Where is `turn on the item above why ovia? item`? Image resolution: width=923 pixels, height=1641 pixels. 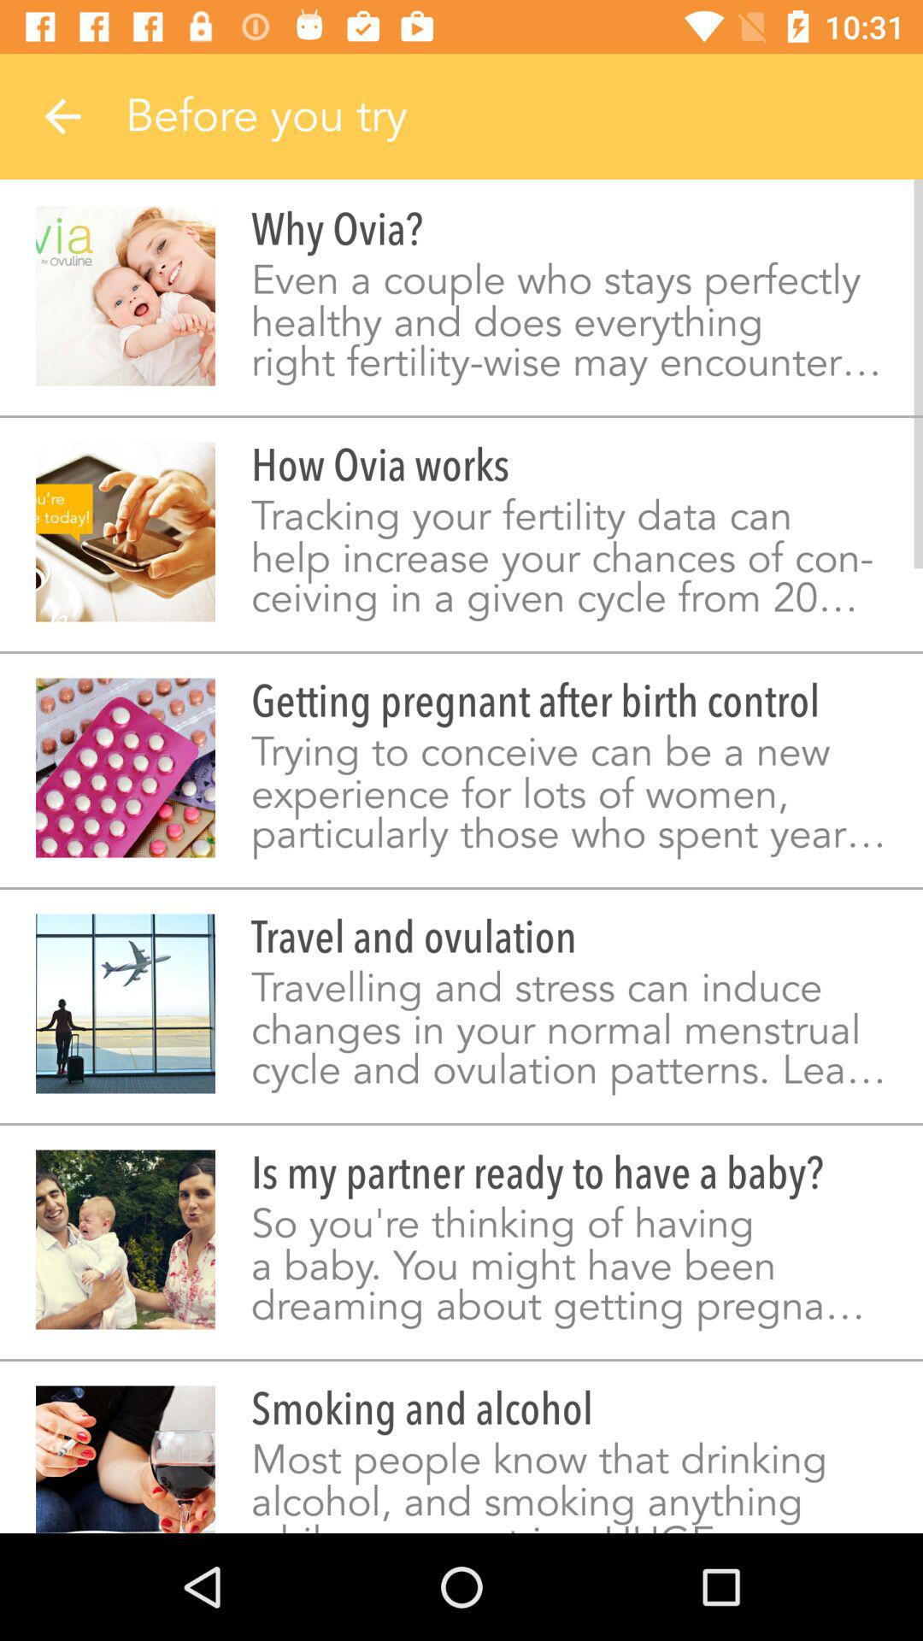
turn on the item above why ovia? item is located at coordinates (524, 116).